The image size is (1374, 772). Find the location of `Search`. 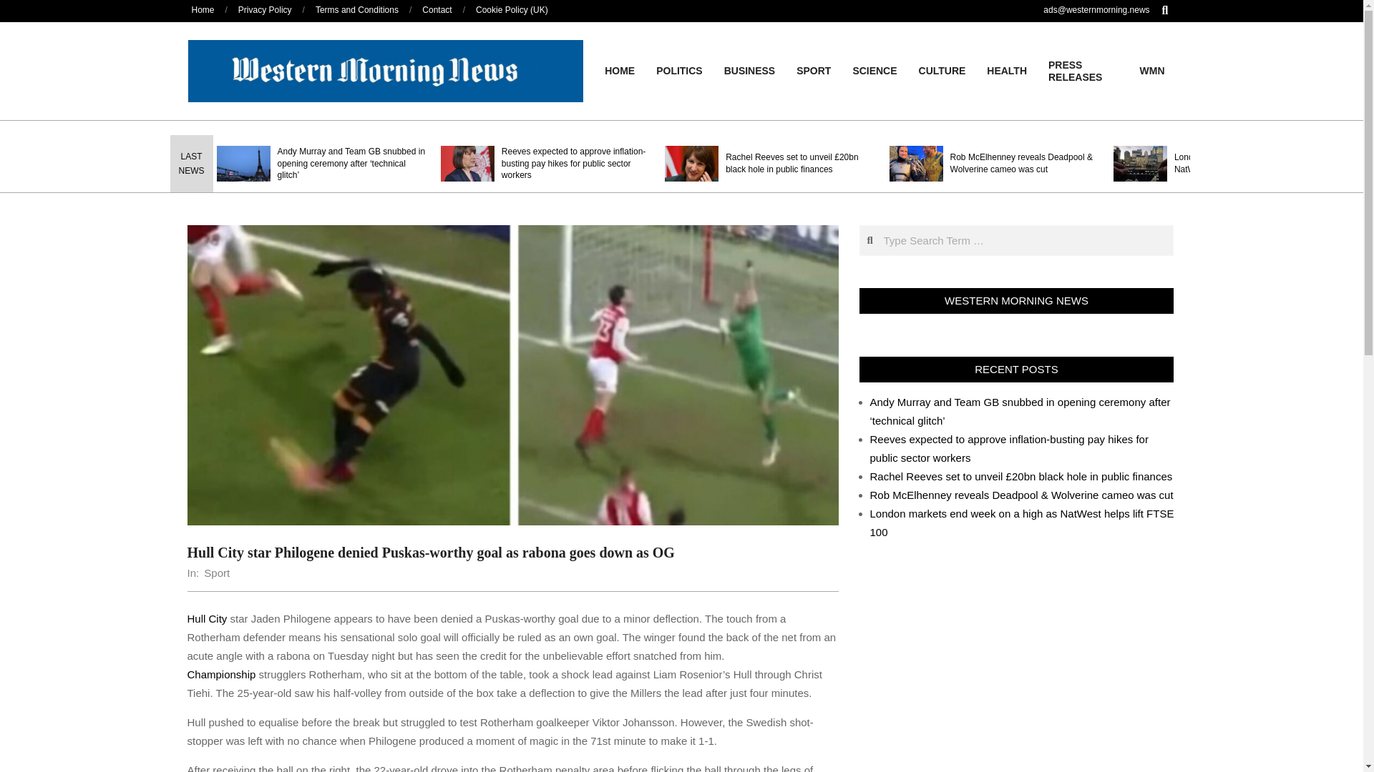

Search is located at coordinates (20, 7).